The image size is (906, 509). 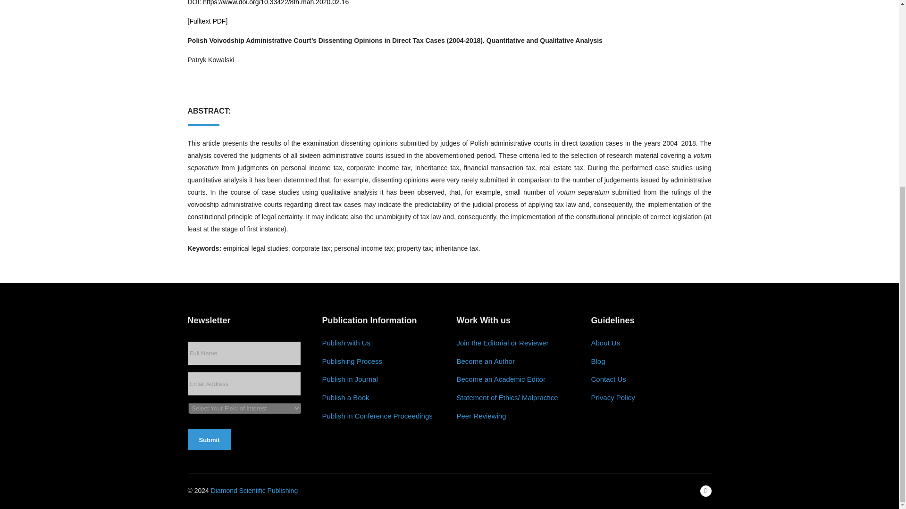 I want to click on Publish in Journal, so click(x=349, y=379).